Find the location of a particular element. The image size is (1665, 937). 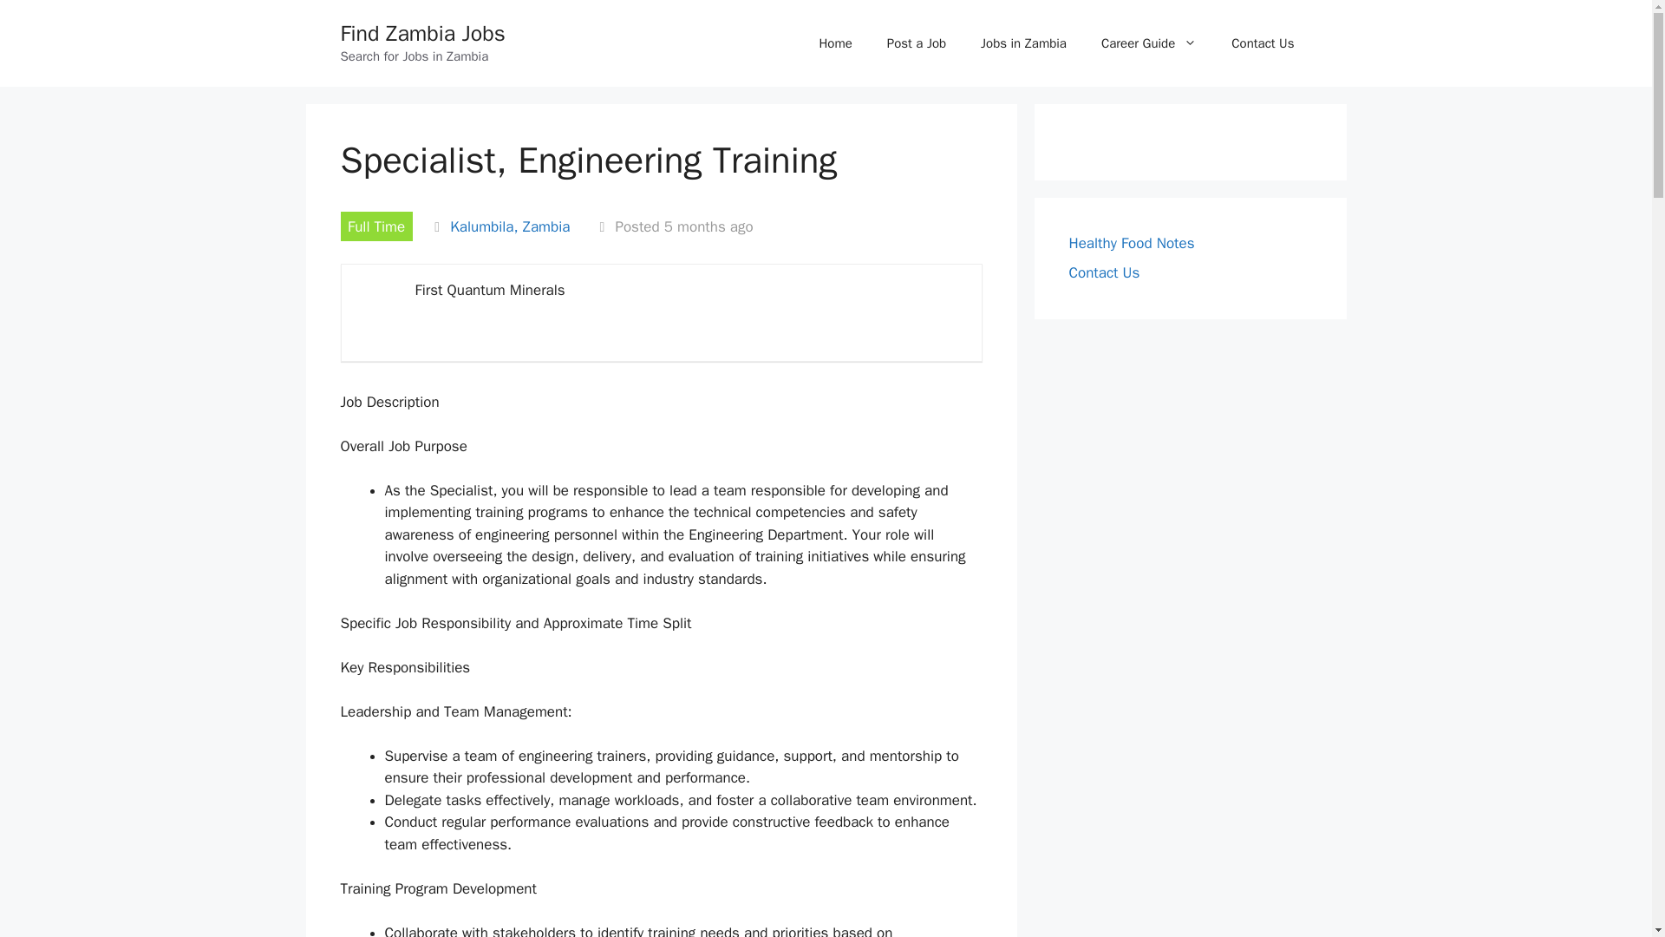

Contact Us is located at coordinates (1263, 43).